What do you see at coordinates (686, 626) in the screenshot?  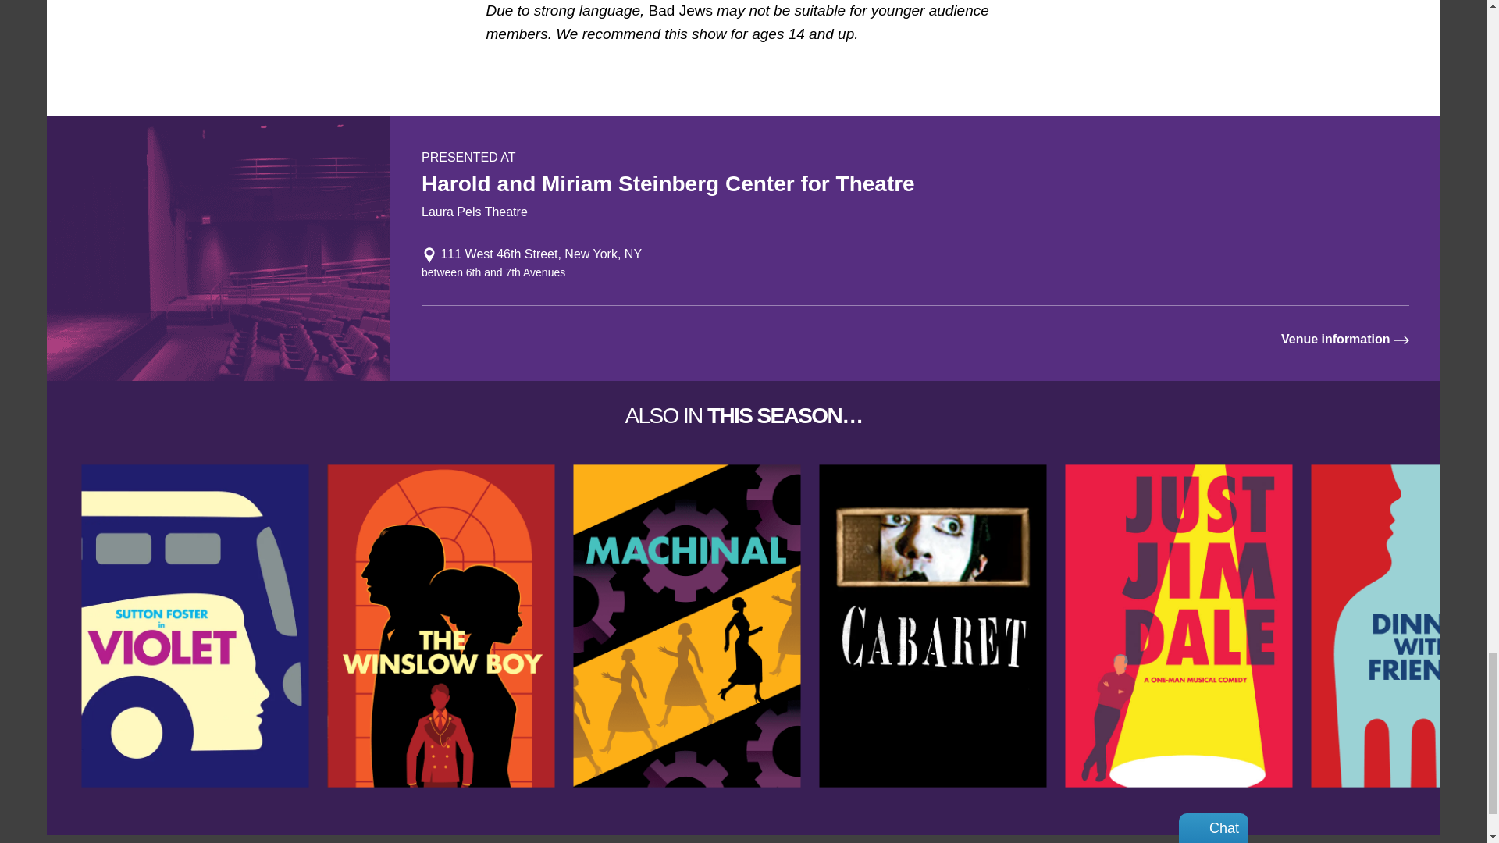 I see `MACHINAL` at bounding box center [686, 626].